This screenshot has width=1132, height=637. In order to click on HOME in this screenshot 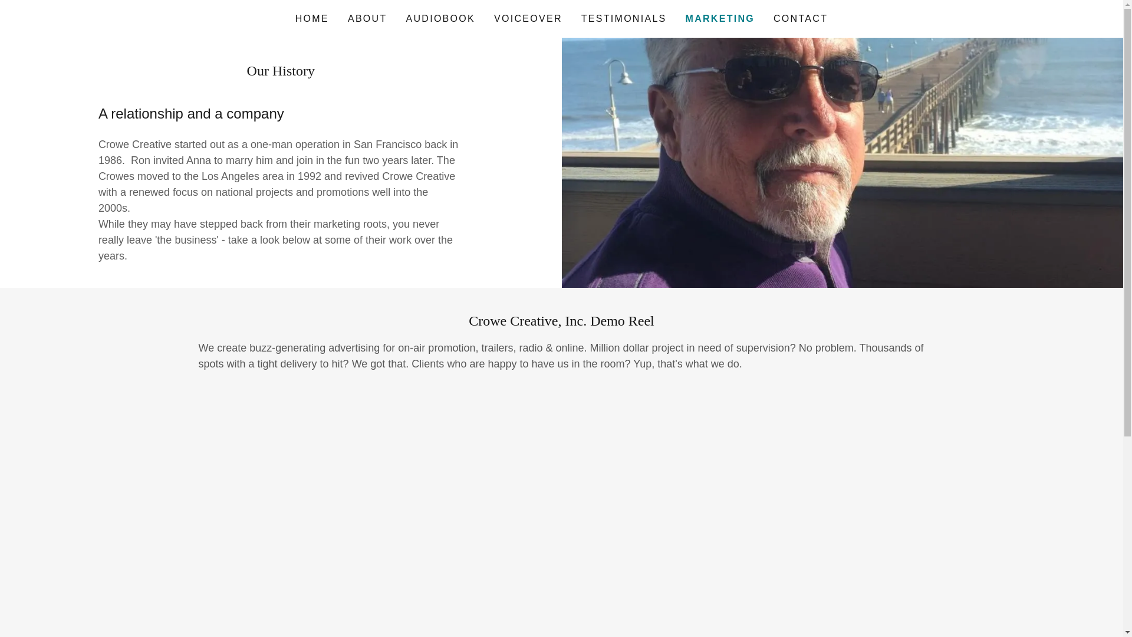, I will do `click(312, 19)`.